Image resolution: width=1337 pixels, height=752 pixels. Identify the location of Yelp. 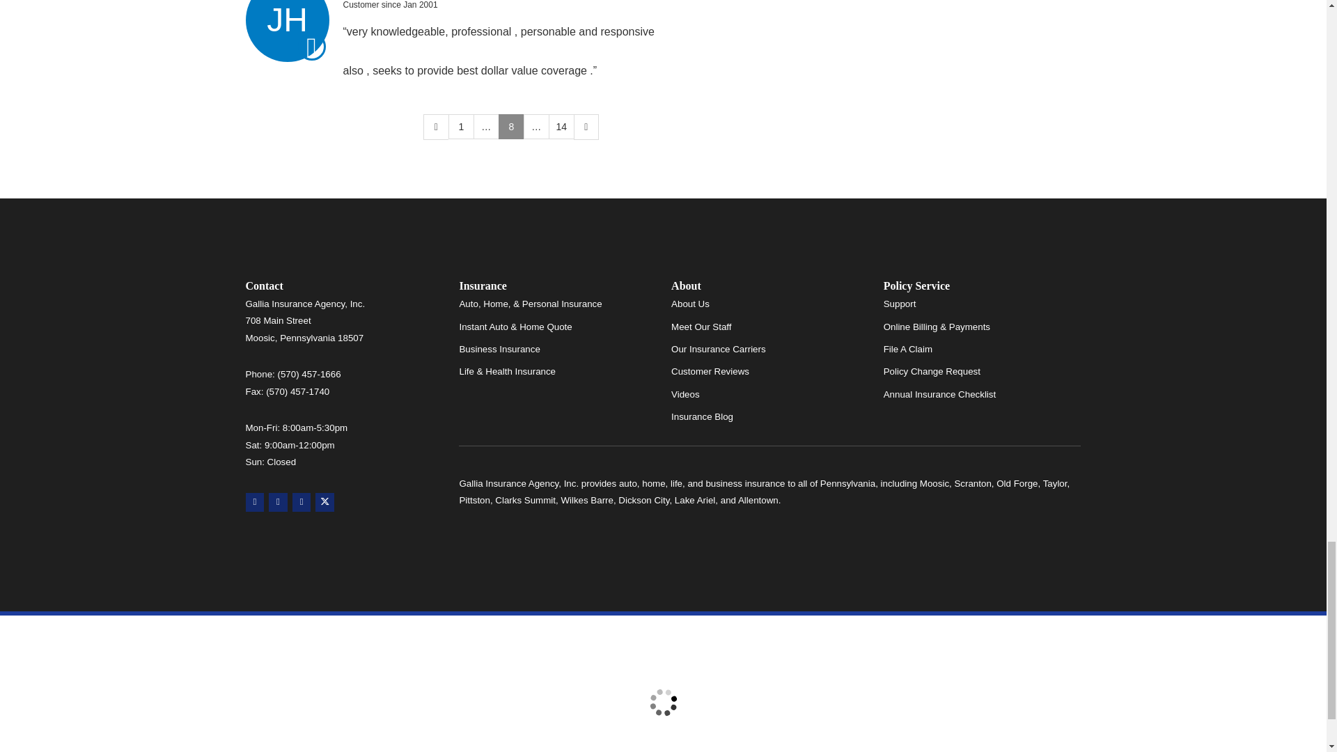
(277, 503).